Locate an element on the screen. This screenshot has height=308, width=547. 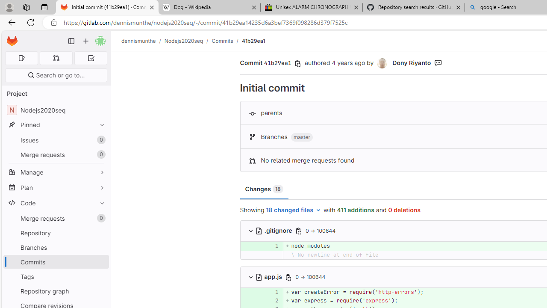
Copy commit SHA is located at coordinates (298, 63).